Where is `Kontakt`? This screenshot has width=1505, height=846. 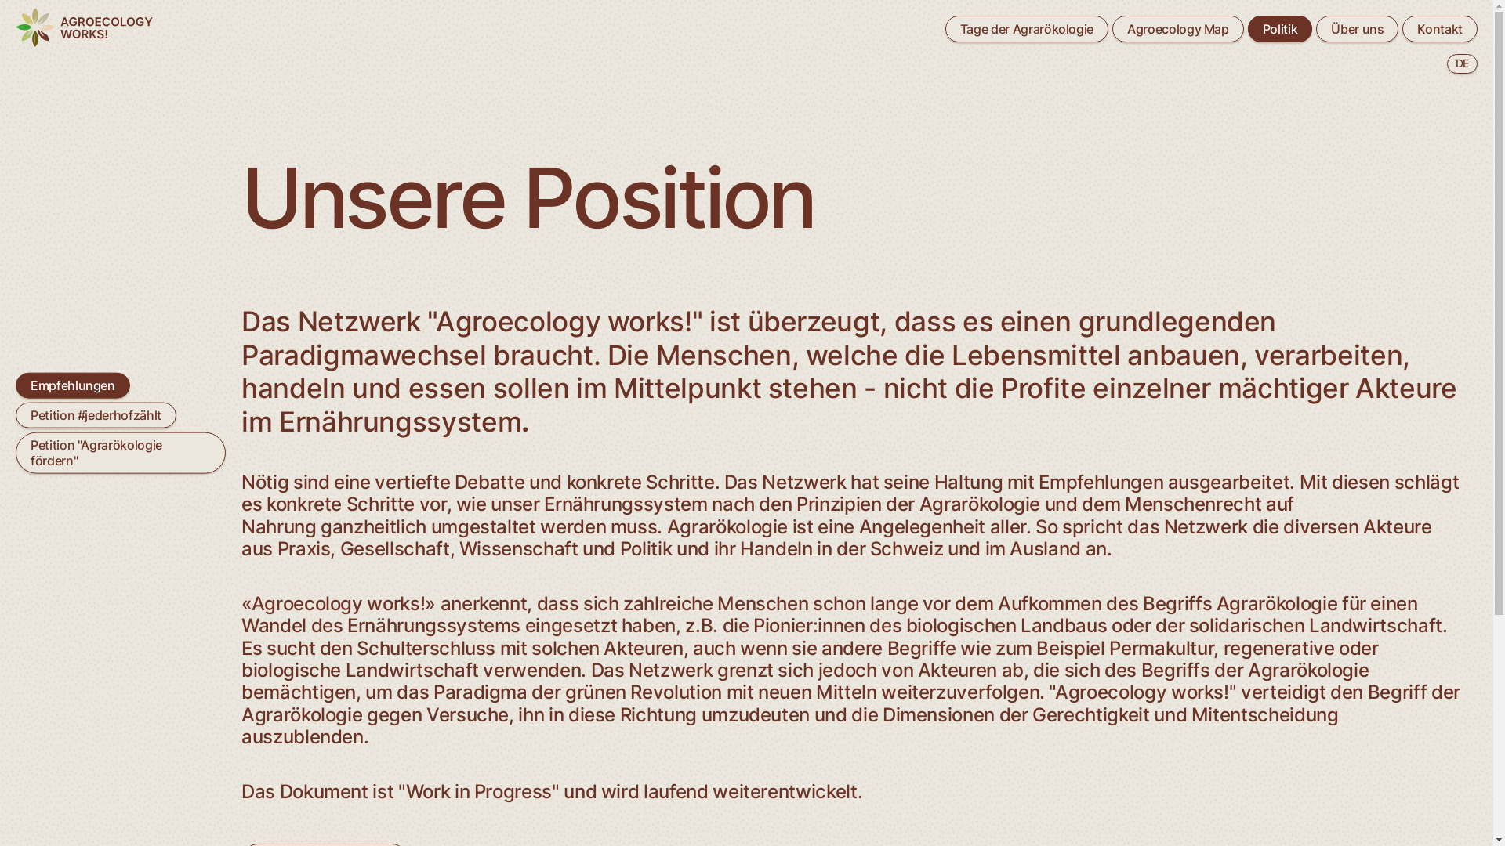 Kontakt is located at coordinates (1440, 29).